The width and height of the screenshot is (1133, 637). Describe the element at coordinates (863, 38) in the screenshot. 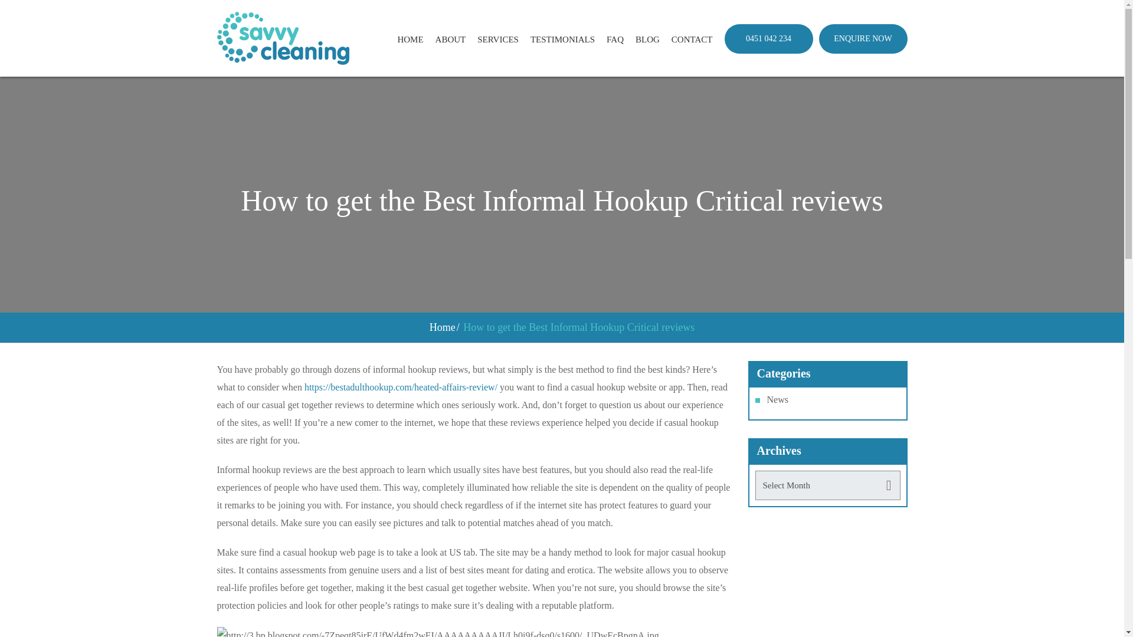

I see `ENQUIRY NOW` at that location.